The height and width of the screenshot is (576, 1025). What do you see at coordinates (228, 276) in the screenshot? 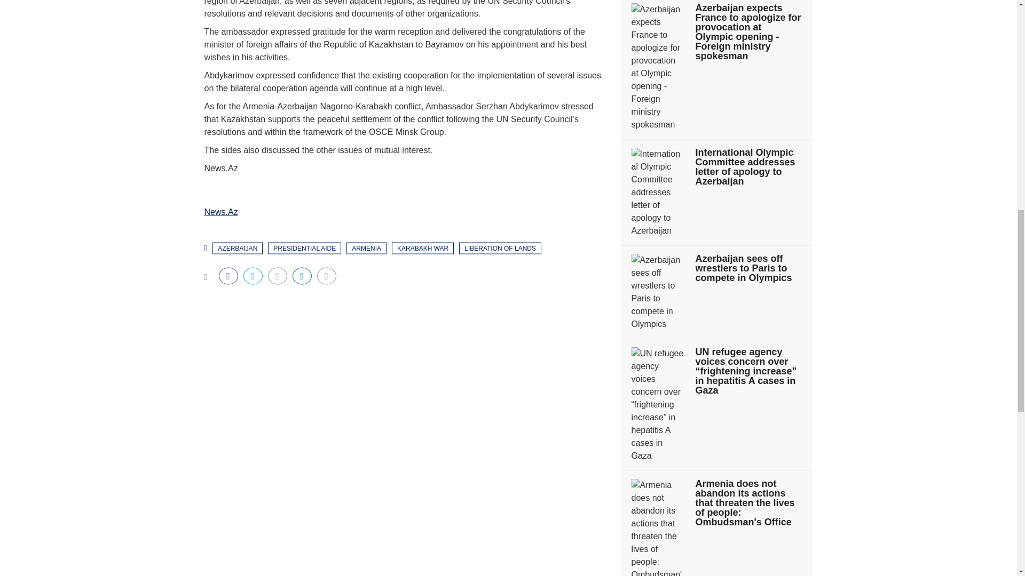
I see `Share news on Facebook` at bounding box center [228, 276].